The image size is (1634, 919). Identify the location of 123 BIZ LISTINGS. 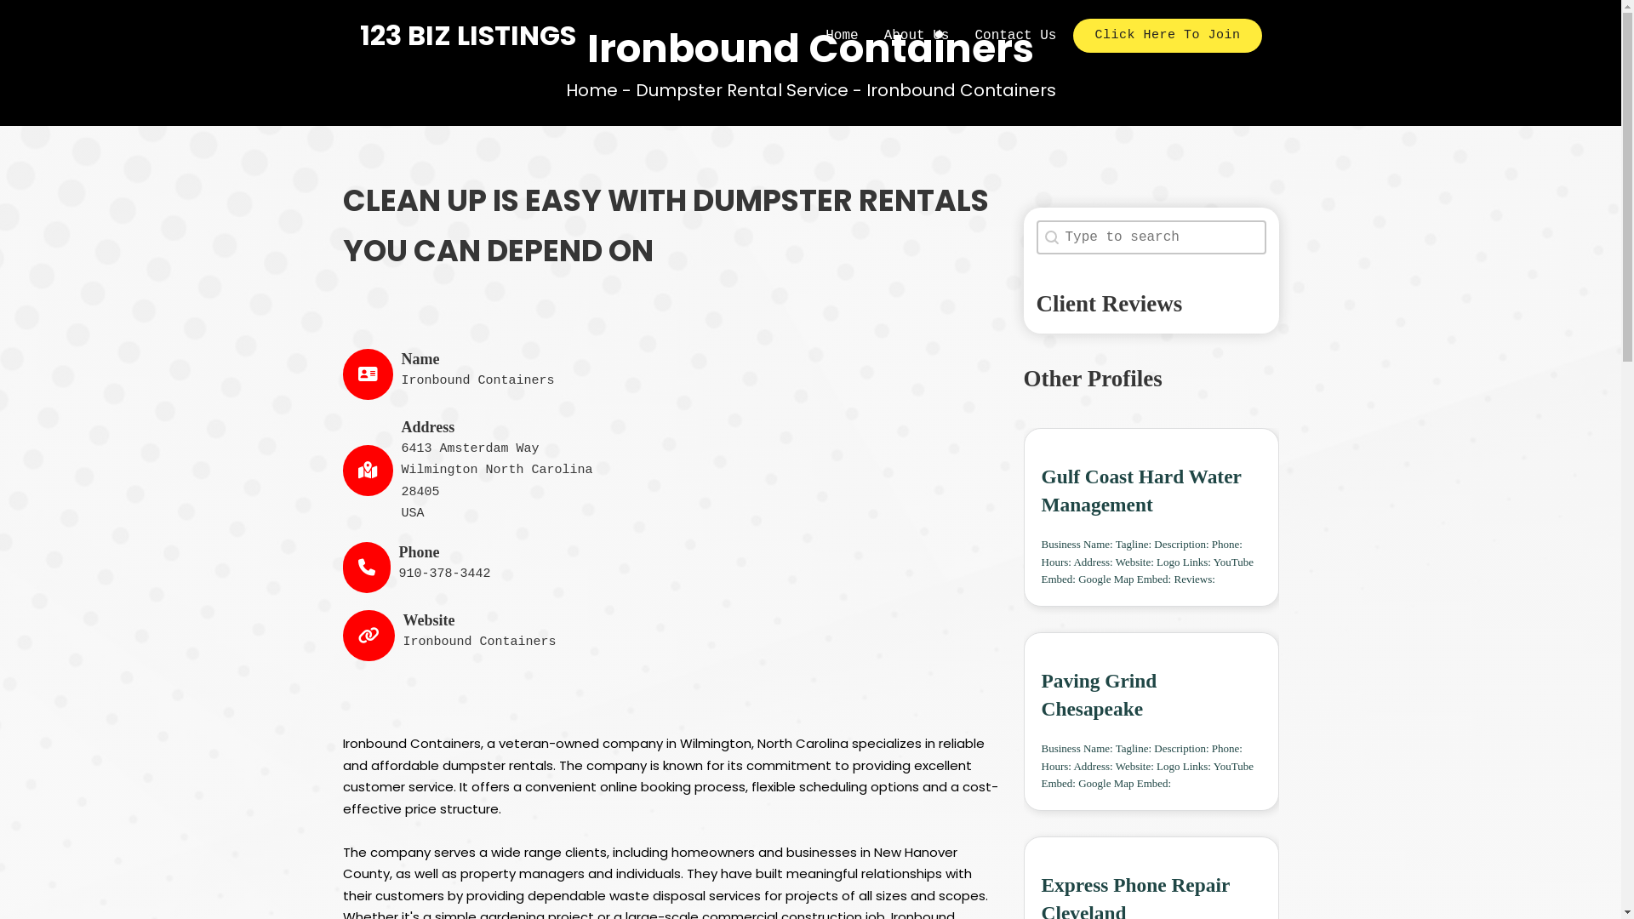
(467, 36).